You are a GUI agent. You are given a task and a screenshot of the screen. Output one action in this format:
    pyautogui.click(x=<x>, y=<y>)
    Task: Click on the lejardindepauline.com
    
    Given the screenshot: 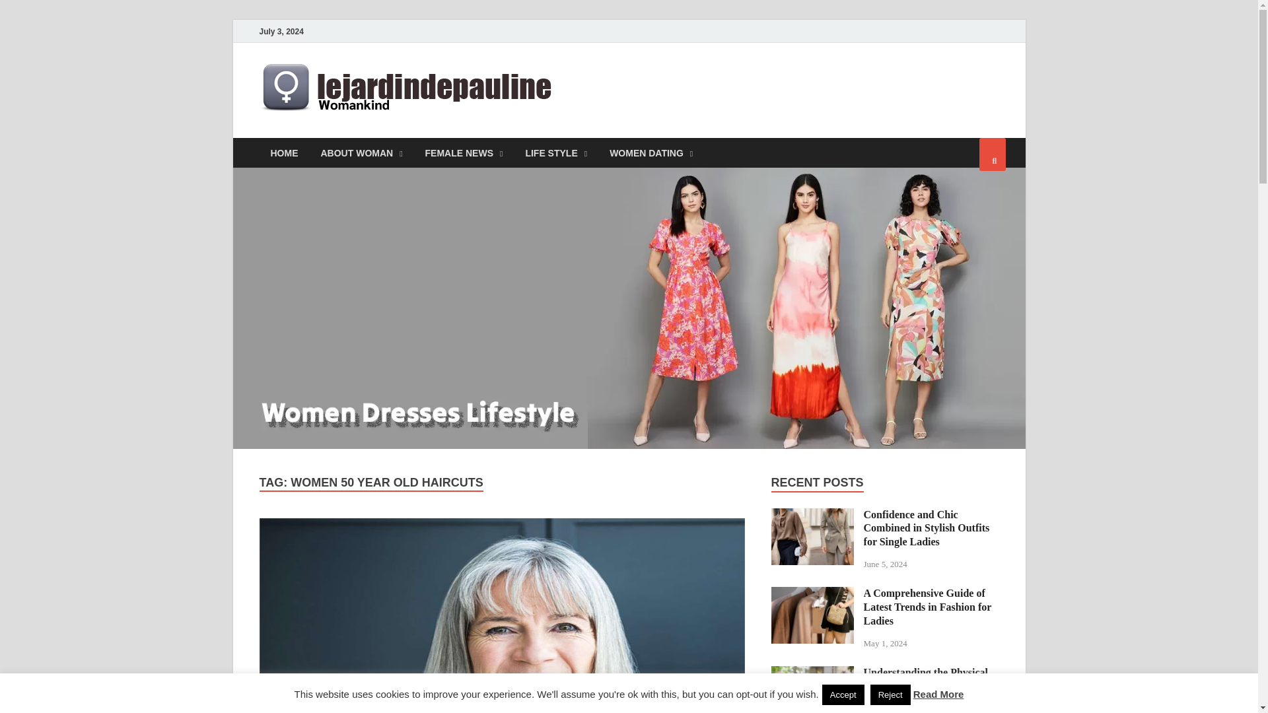 What is the action you would take?
    pyautogui.click(x=699, y=88)
    